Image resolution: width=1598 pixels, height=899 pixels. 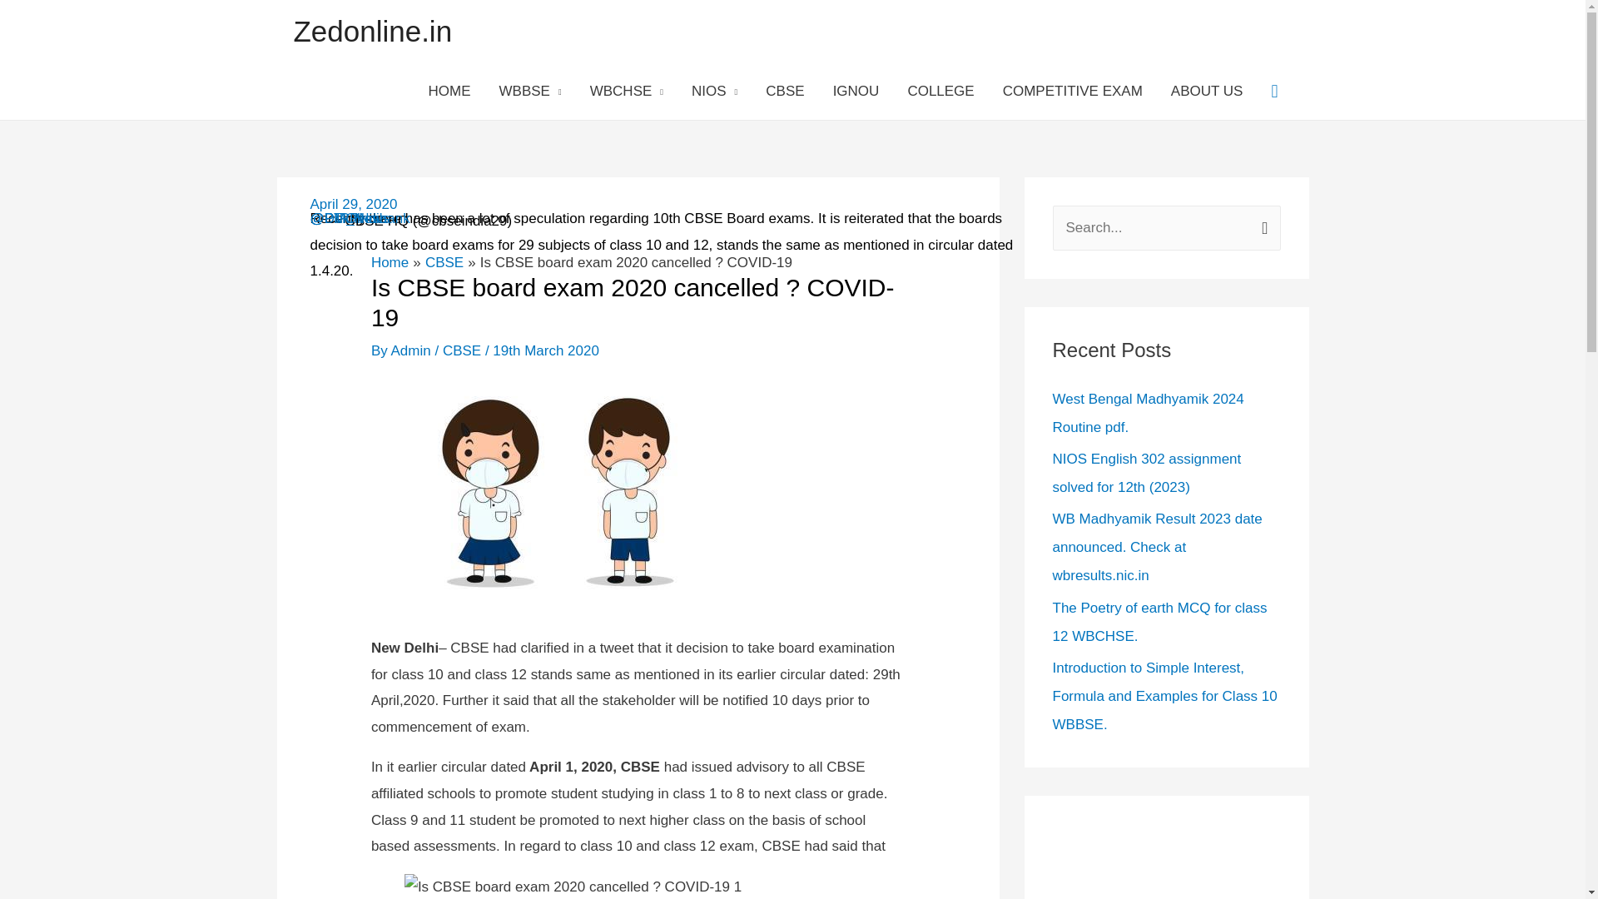 What do you see at coordinates (558, 488) in the screenshot?
I see `Is CBSE board exam 2020 cancelled ? COVID-19 2` at bounding box center [558, 488].